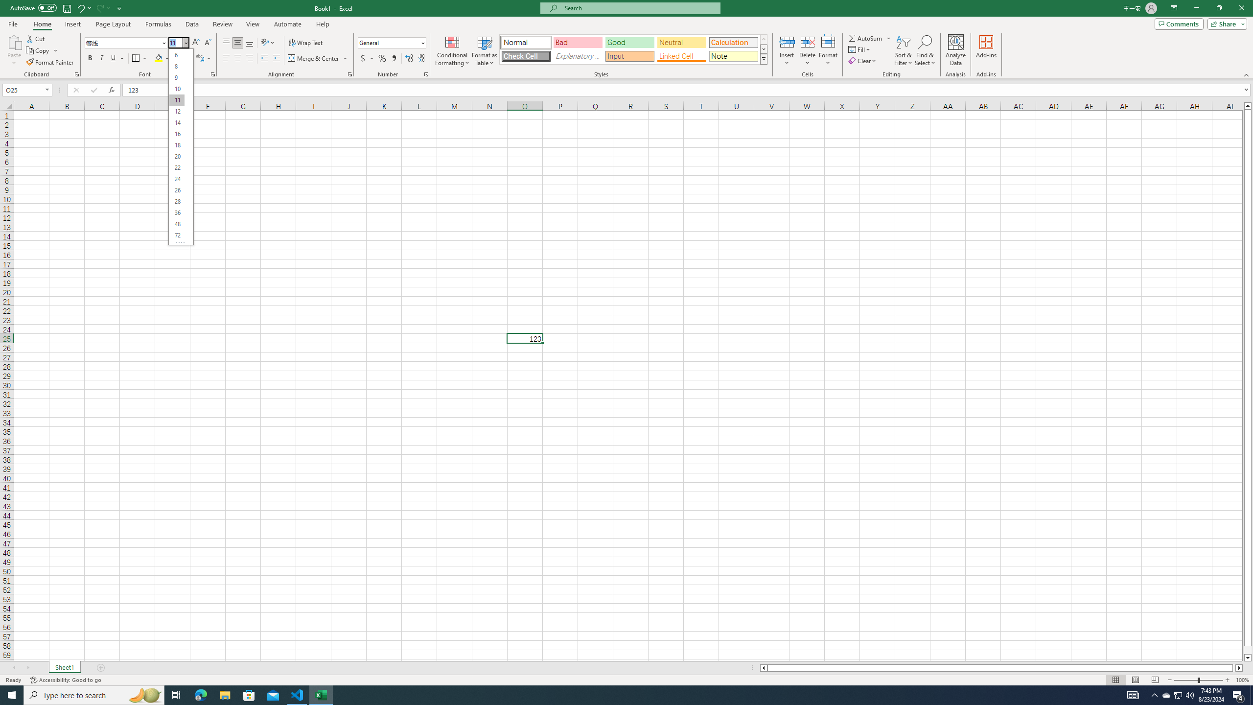 The image size is (1253, 705). Describe the element at coordinates (176, 212) in the screenshot. I see `36` at that location.